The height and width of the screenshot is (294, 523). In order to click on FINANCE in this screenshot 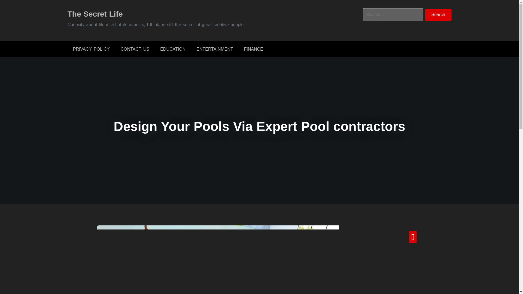, I will do `click(253, 49)`.